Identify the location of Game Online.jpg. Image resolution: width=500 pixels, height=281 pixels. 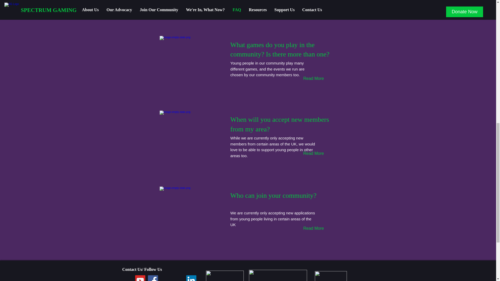
(193, 62).